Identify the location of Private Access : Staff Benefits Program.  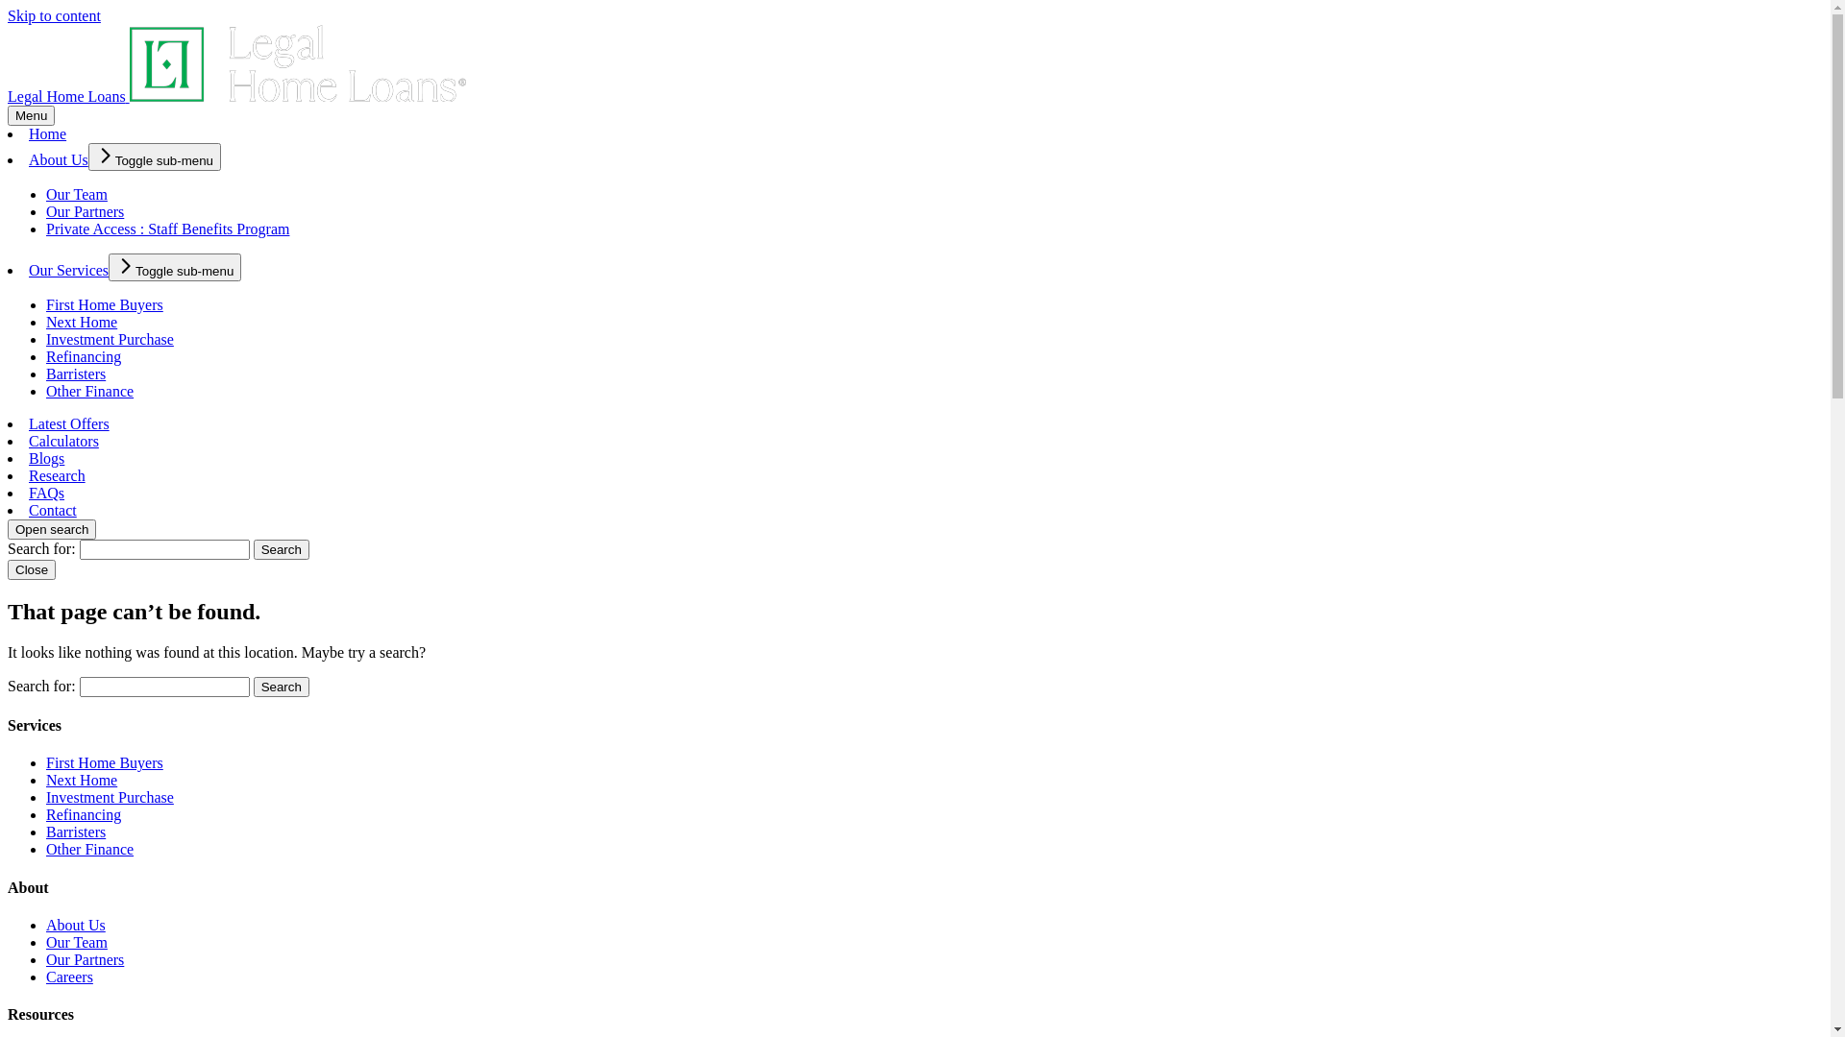
(167, 229).